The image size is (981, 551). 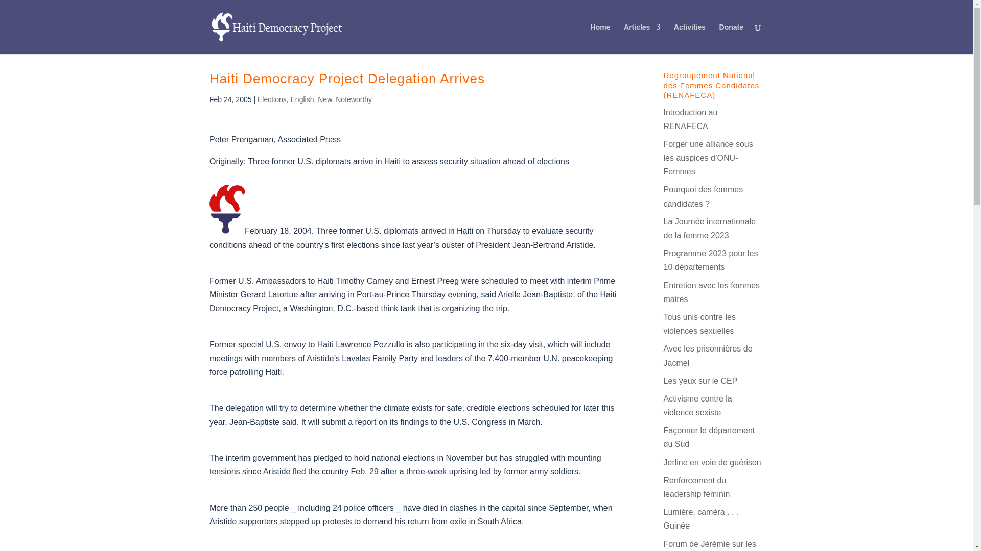 I want to click on Shaping Up the Sud Department , so click(x=708, y=437).